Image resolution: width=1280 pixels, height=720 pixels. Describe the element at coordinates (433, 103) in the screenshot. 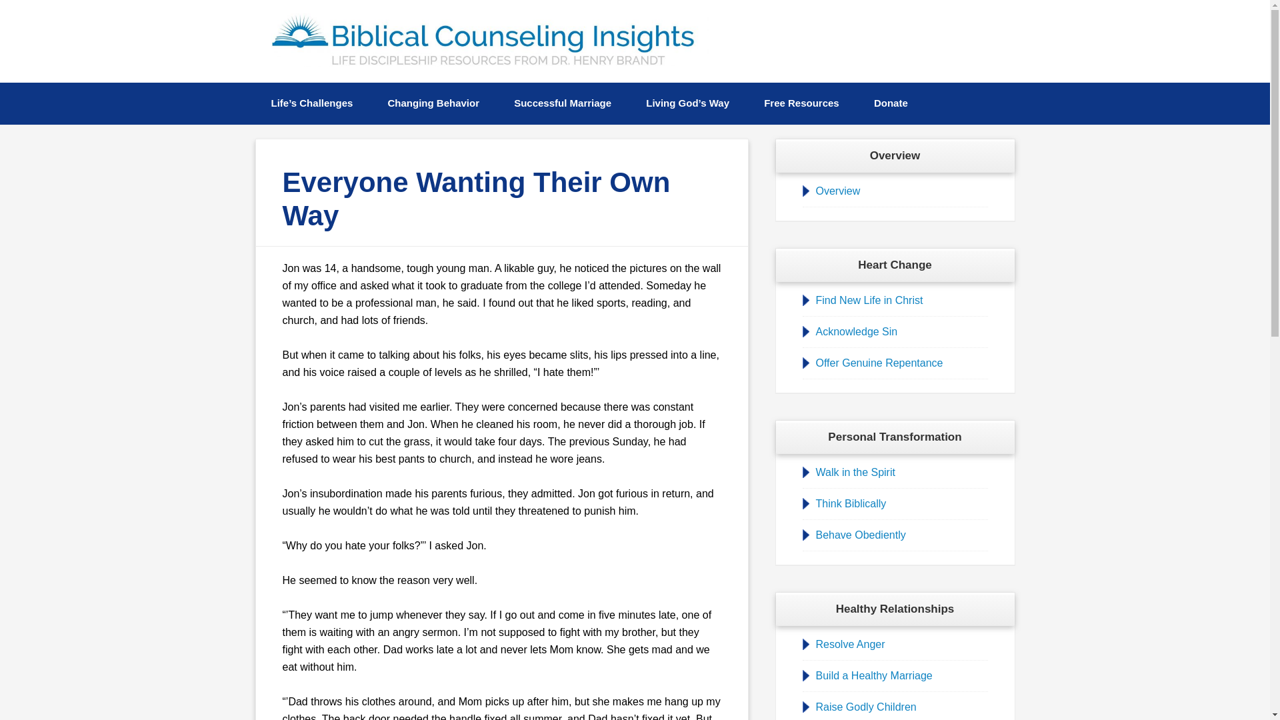

I see `Changing Behavior` at that location.